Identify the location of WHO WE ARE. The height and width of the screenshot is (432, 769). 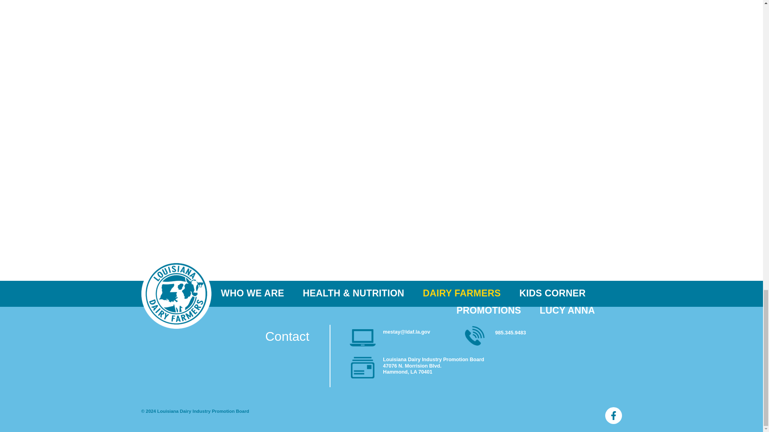
(257, 293).